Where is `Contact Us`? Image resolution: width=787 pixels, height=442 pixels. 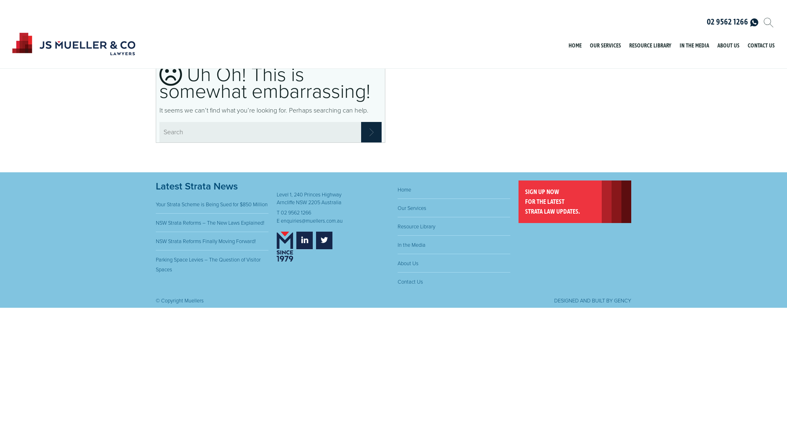
Contact Us is located at coordinates (410, 282).